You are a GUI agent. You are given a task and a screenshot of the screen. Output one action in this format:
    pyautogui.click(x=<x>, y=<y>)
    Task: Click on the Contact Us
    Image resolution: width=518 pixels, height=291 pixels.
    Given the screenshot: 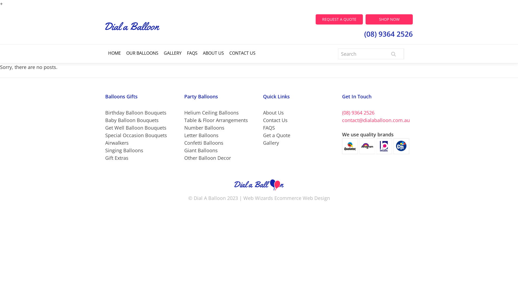 What is the action you would take?
    pyautogui.click(x=275, y=120)
    